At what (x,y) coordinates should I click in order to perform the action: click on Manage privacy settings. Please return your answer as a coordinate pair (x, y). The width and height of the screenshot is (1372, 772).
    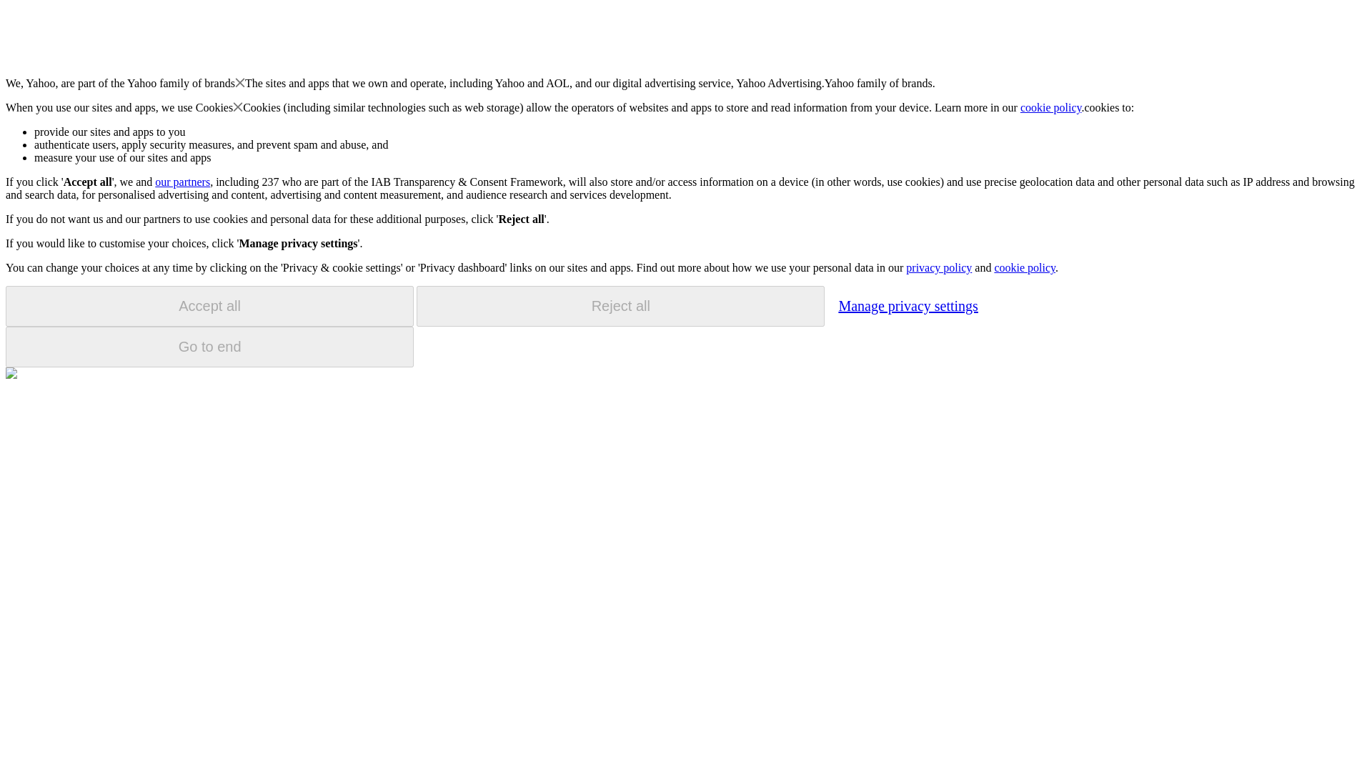
    Looking at the image, I should click on (908, 305).